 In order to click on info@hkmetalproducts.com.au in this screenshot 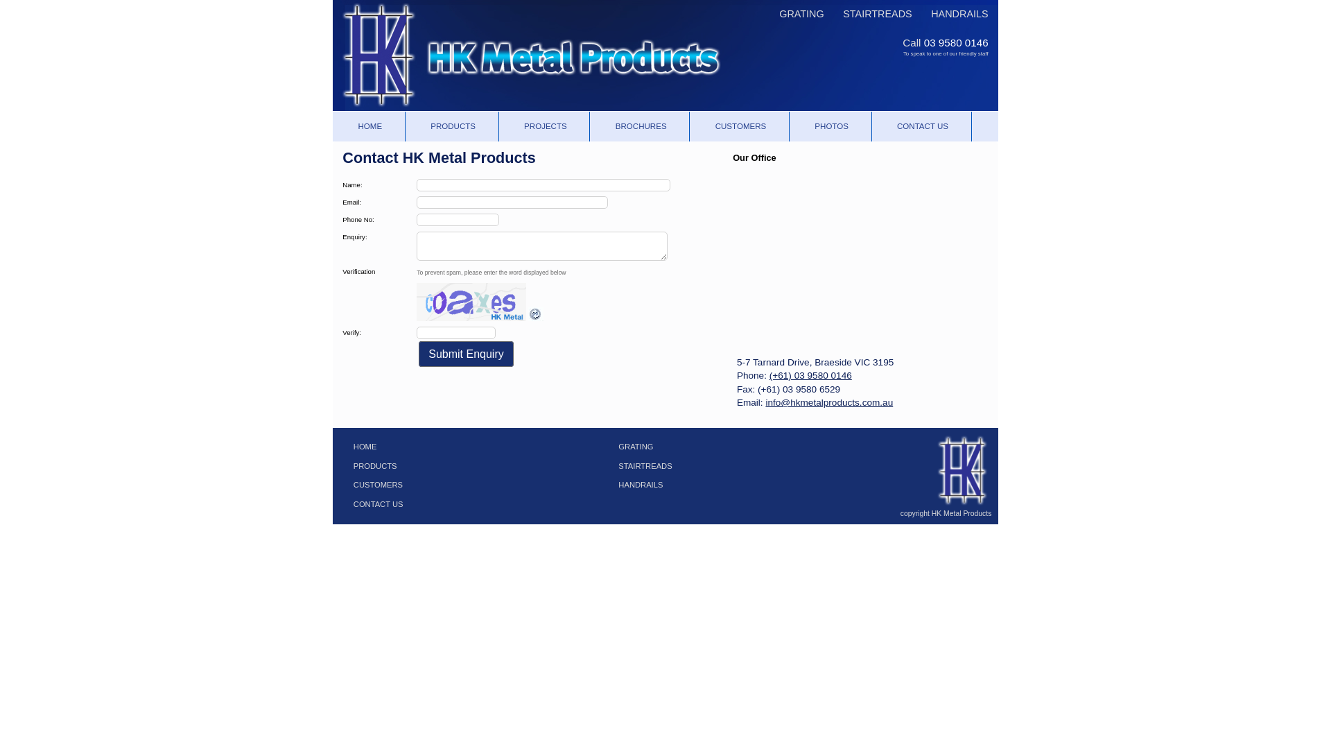, I will do `click(829, 402)`.